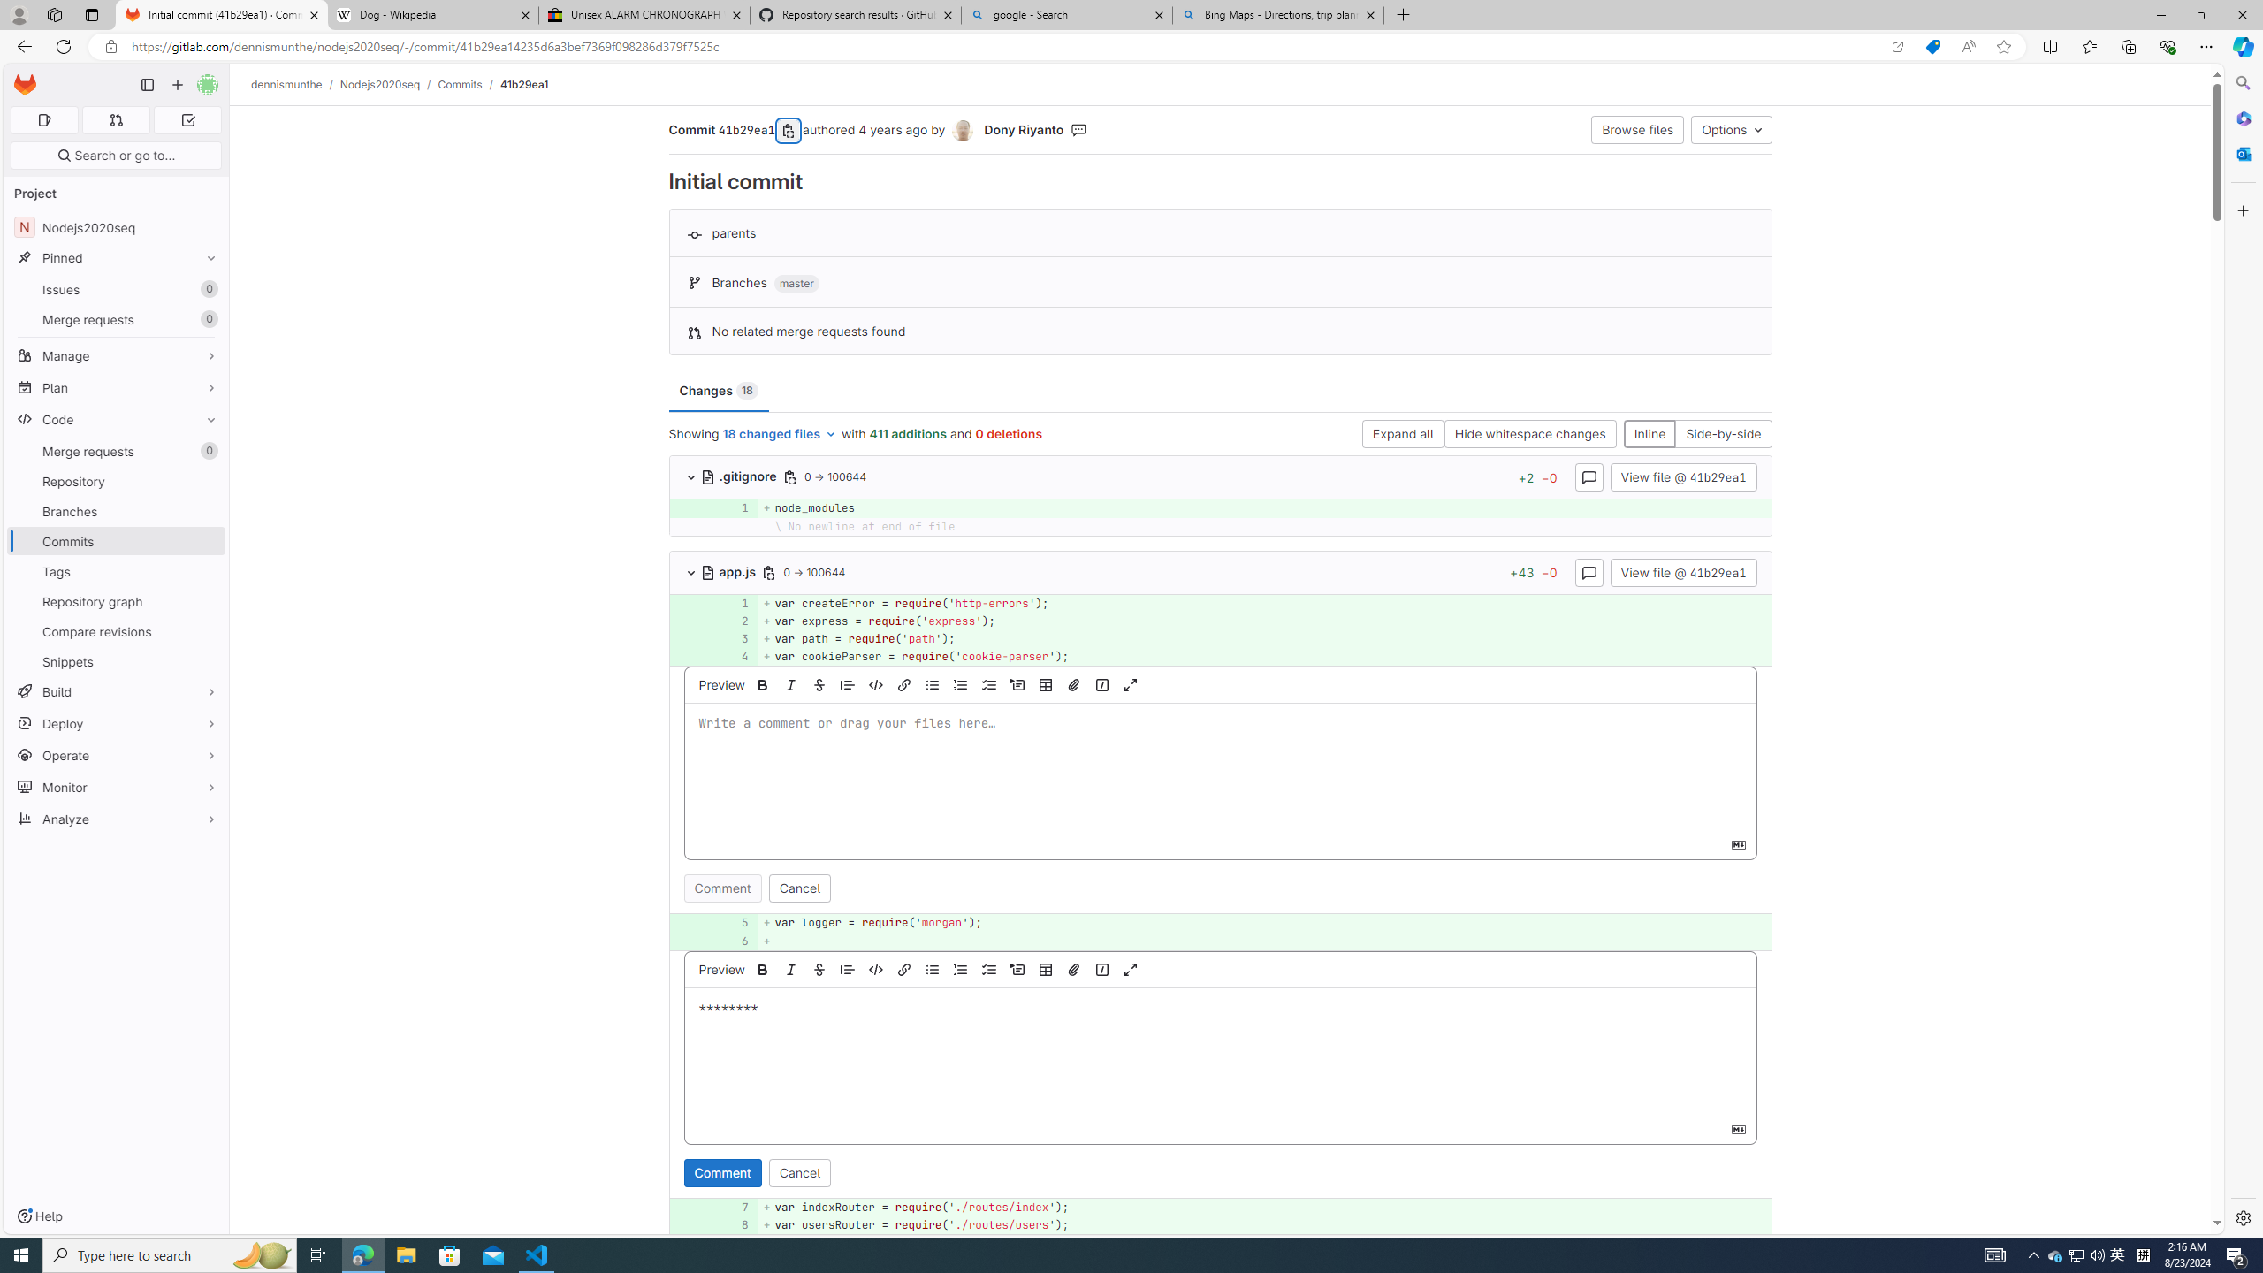 The height and width of the screenshot is (1273, 2263). What do you see at coordinates (1264, 923) in the screenshot?
I see `+ var logger = require('morgan'); ` at bounding box center [1264, 923].